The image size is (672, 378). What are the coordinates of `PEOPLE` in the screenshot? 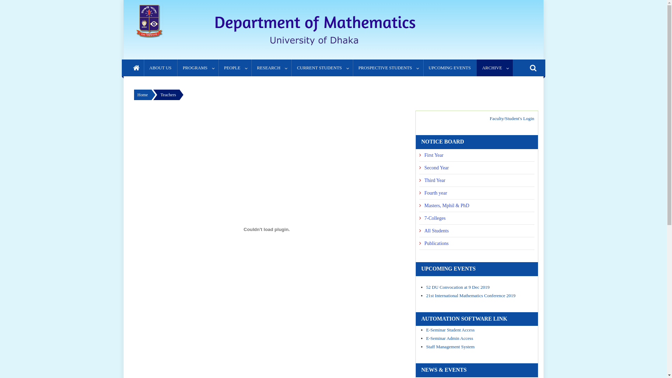 It's located at (235, 68).